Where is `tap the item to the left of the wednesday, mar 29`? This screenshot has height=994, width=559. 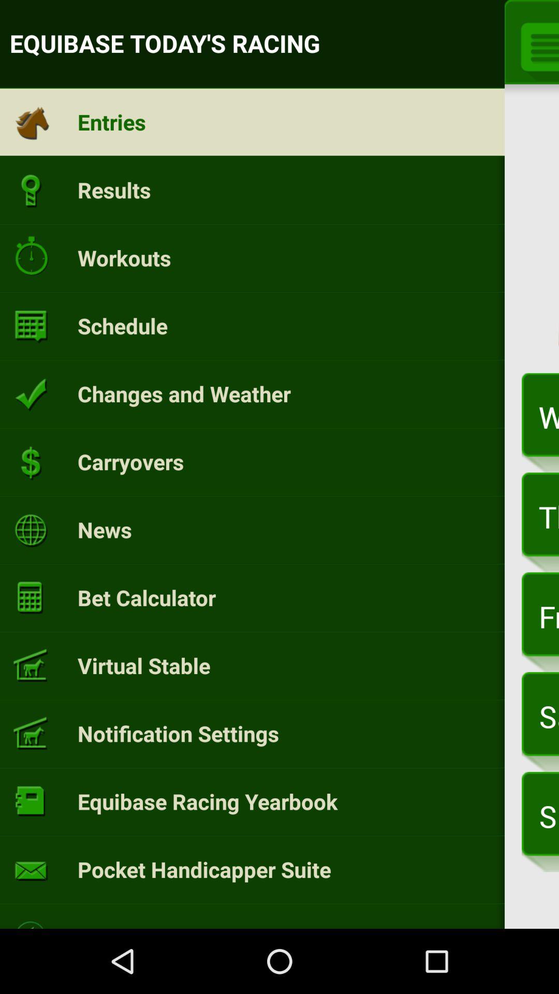
tap the item to the left of the wednesday, mar 29 is located at coordinates (184, 393).